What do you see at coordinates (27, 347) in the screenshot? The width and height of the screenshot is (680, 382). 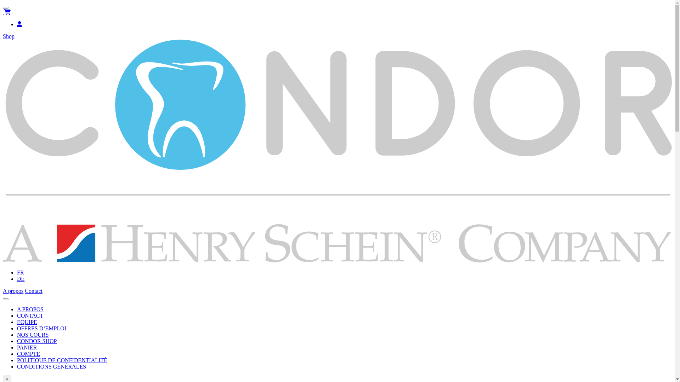 I see `PANIER` at bounding box center [27, 347].